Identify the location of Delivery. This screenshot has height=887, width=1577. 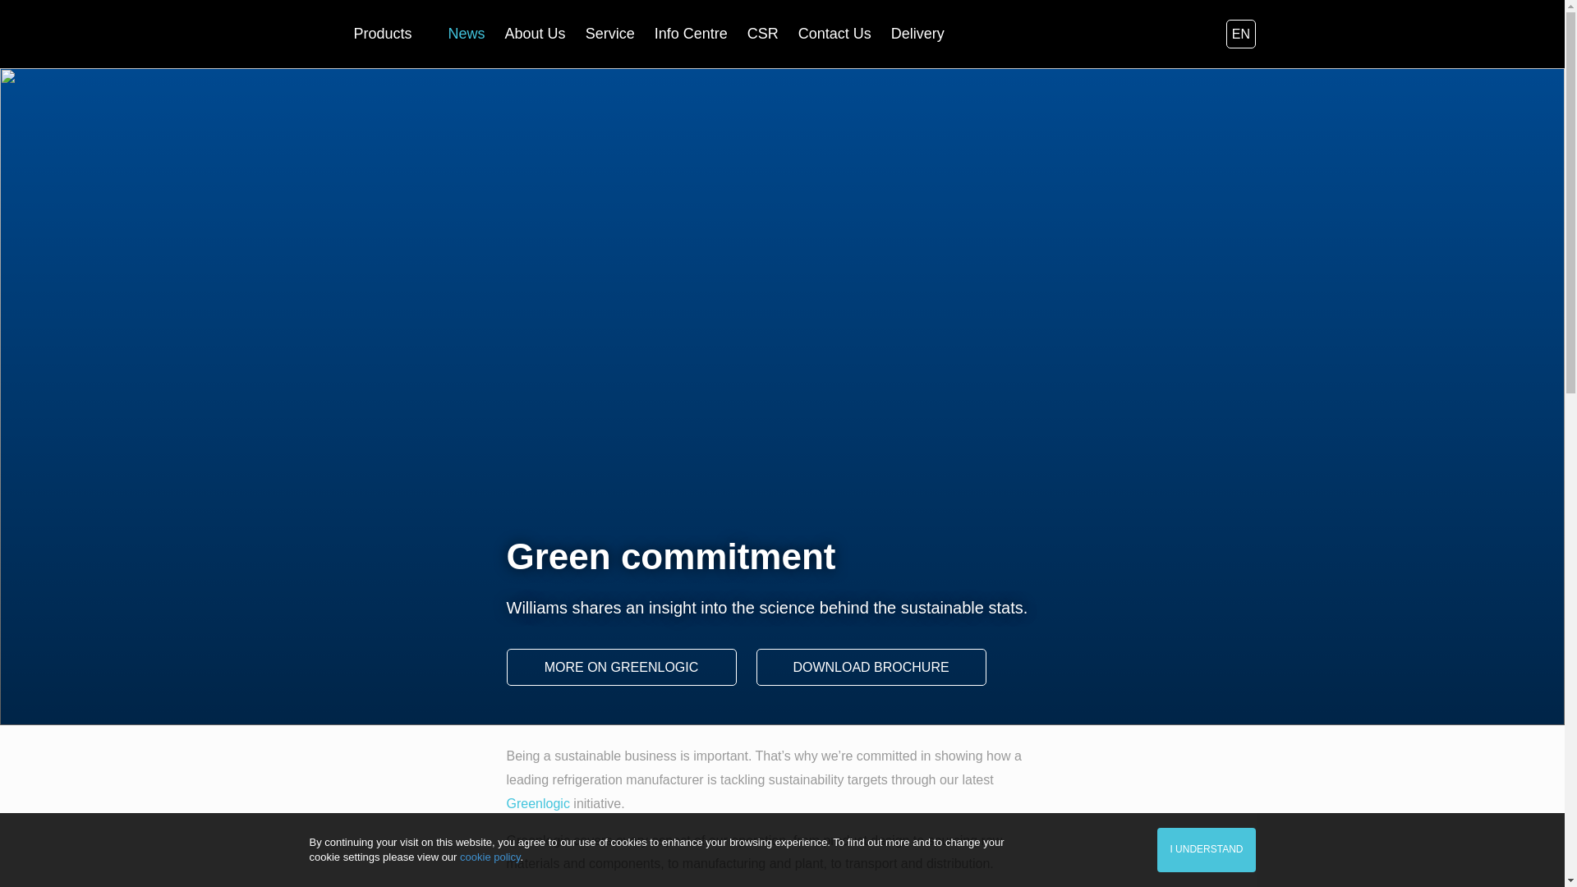
(917, 34).